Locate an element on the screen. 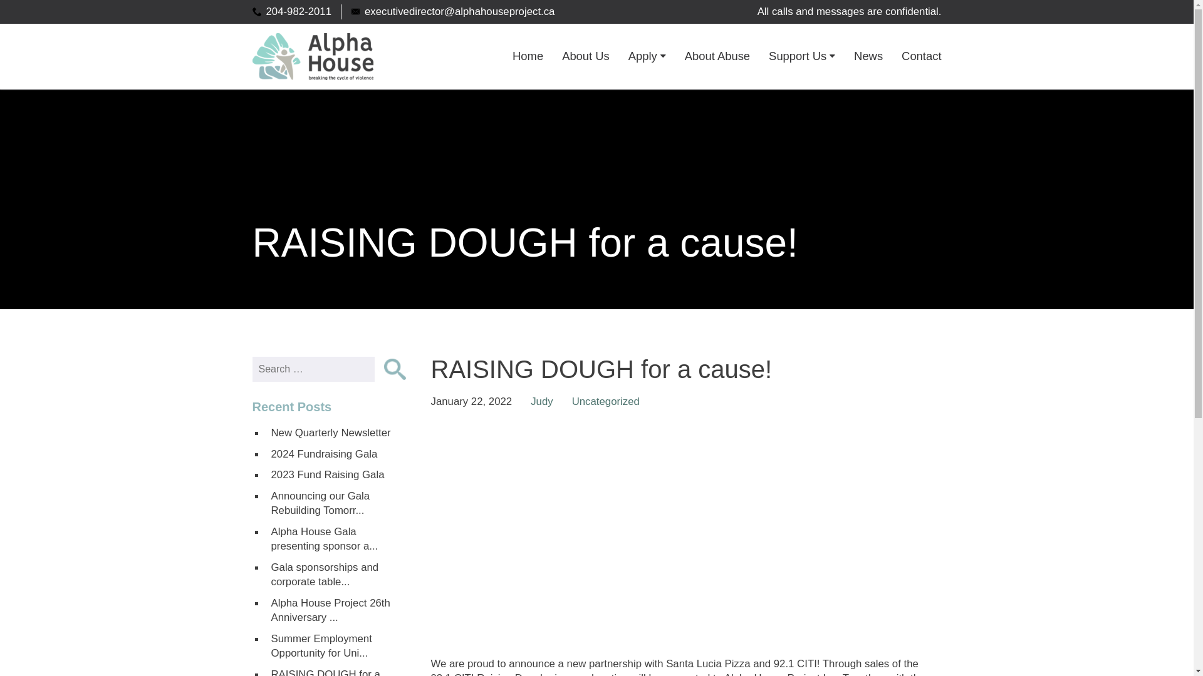 Image resolution: width=1203 pixels, height=676 pixels. About Us is located at coordinates (585, 56).